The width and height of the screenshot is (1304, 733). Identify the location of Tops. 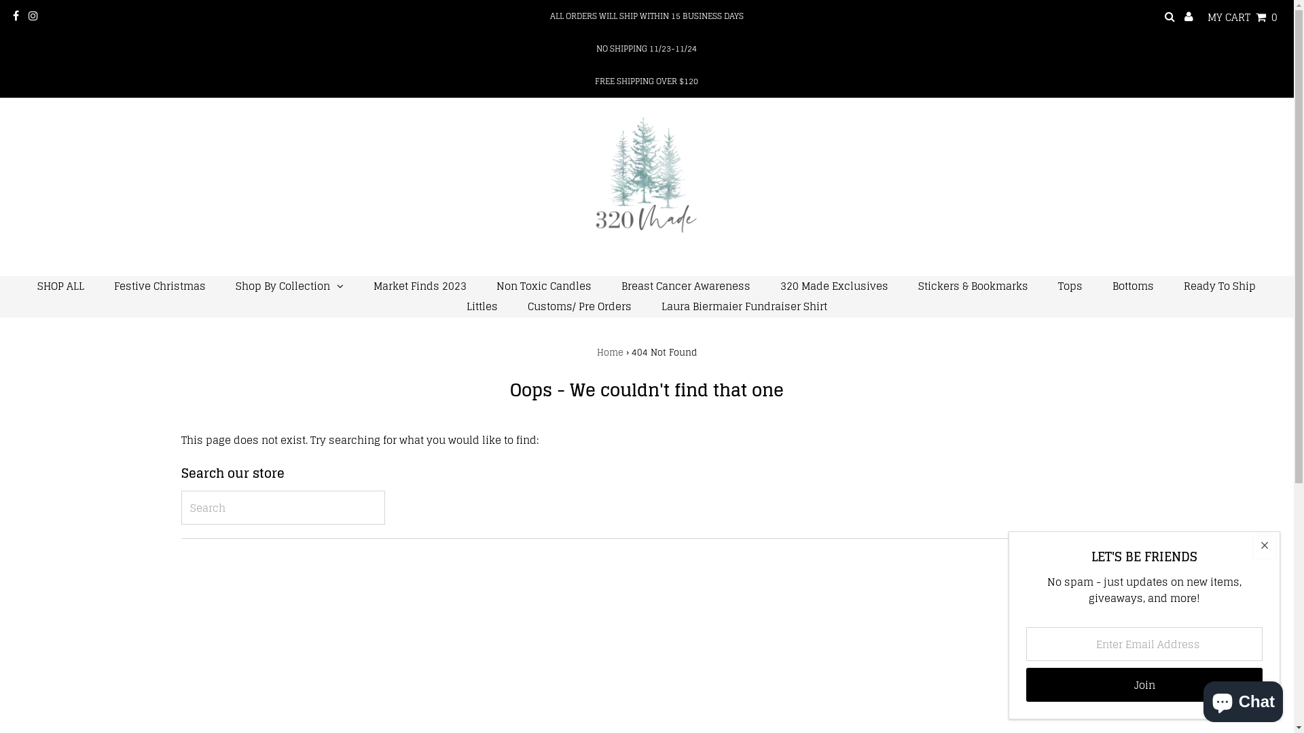
(1070, 286).